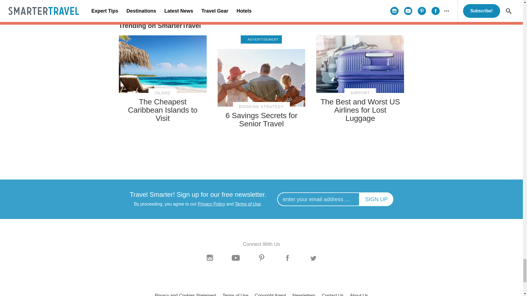 The width and height of the screenshot is (527, 296). I want to click on View all posts in Airport, so click(360, 93).